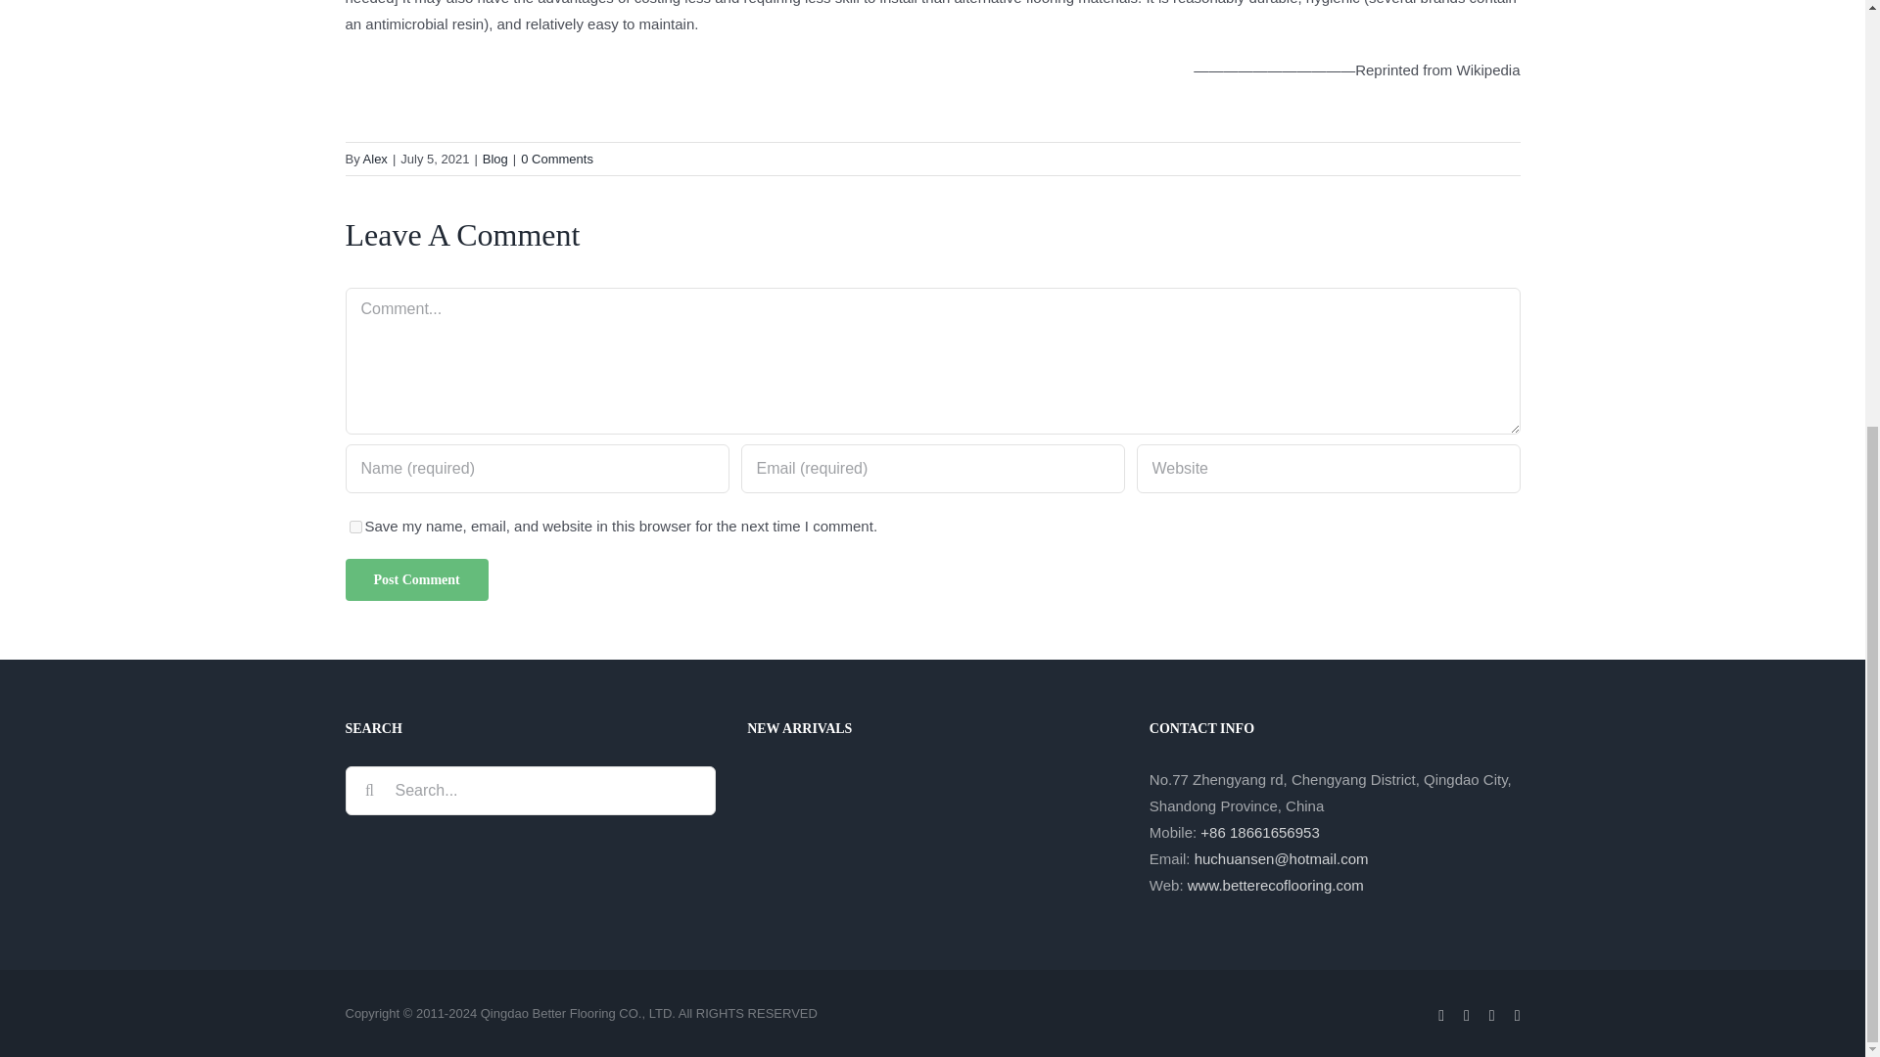 The image size is (1880, 1057). Describe the element at coordinates (997, 802) in the screenshot. I see `Scratch Stone Luxury Vinyl Plank Flooring` at that location.